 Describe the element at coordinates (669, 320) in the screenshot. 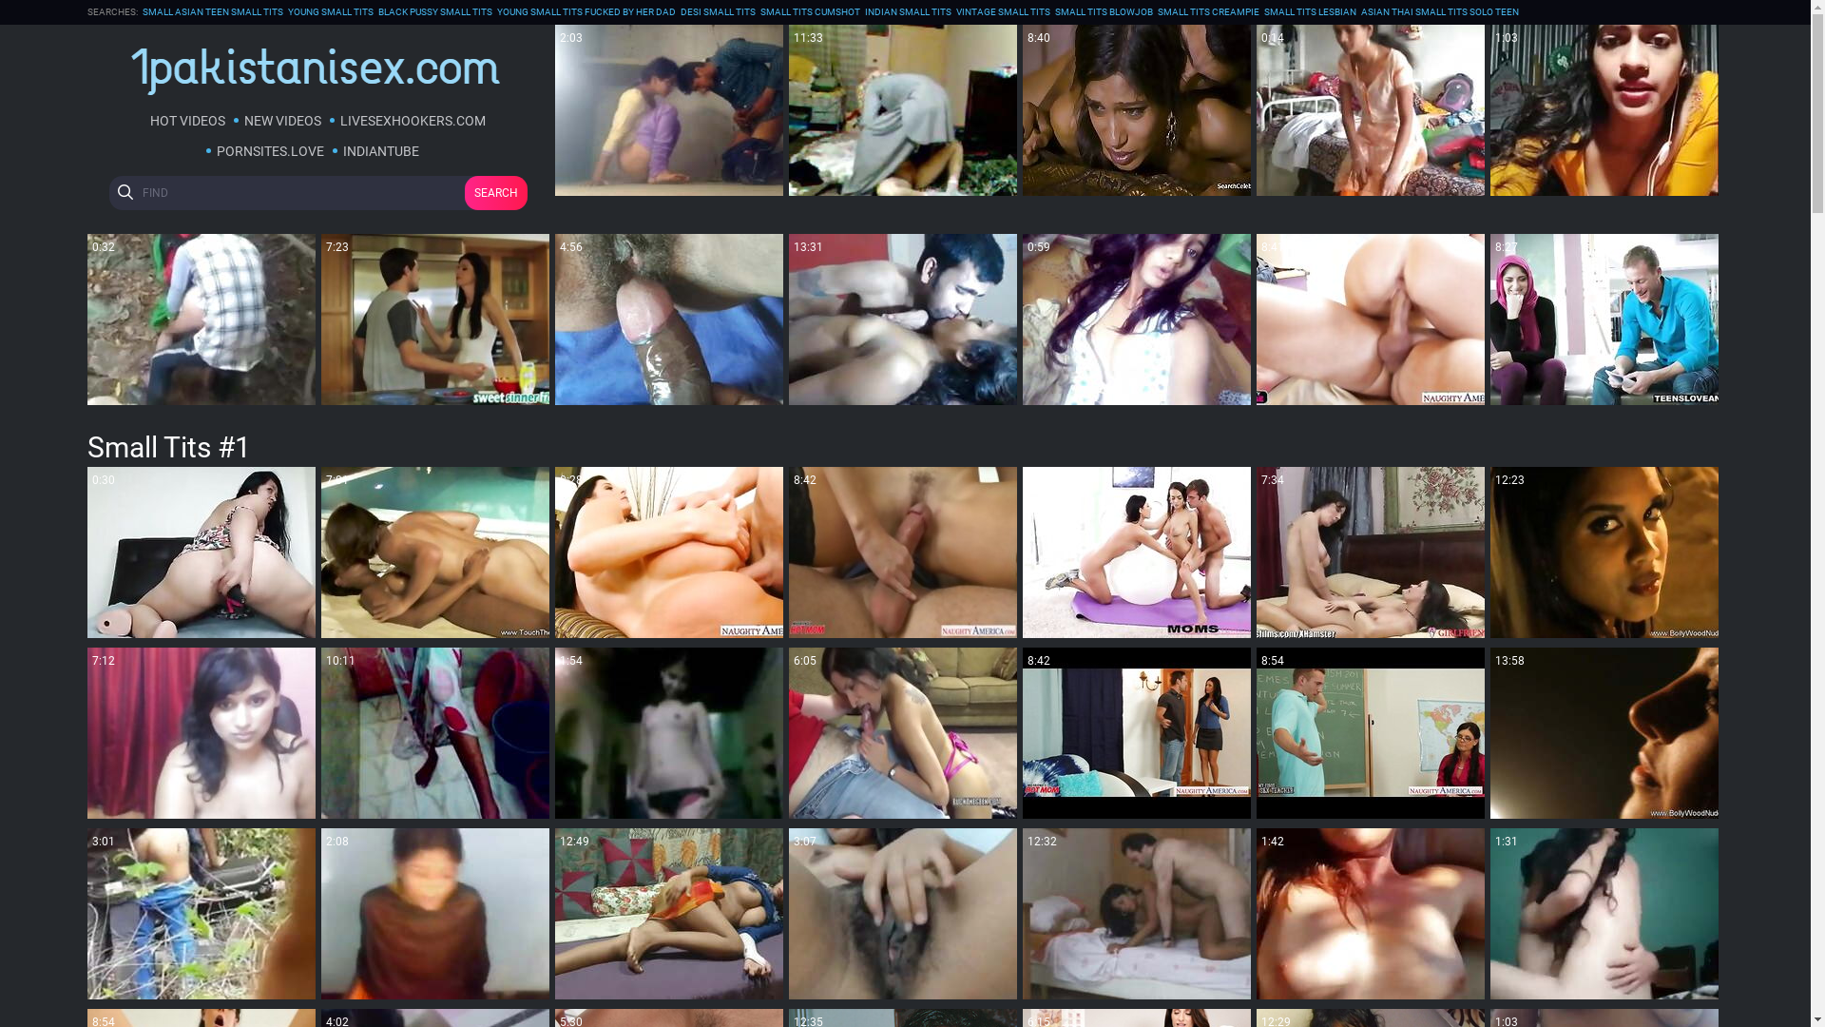

I see `4:56` at that location.